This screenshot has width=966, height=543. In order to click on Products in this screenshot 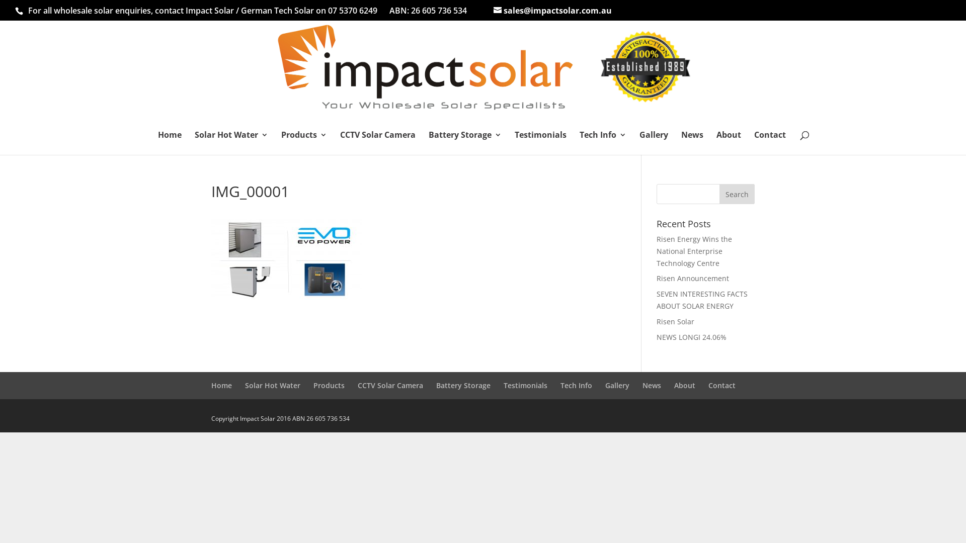, I will do `click(304, 143)`.